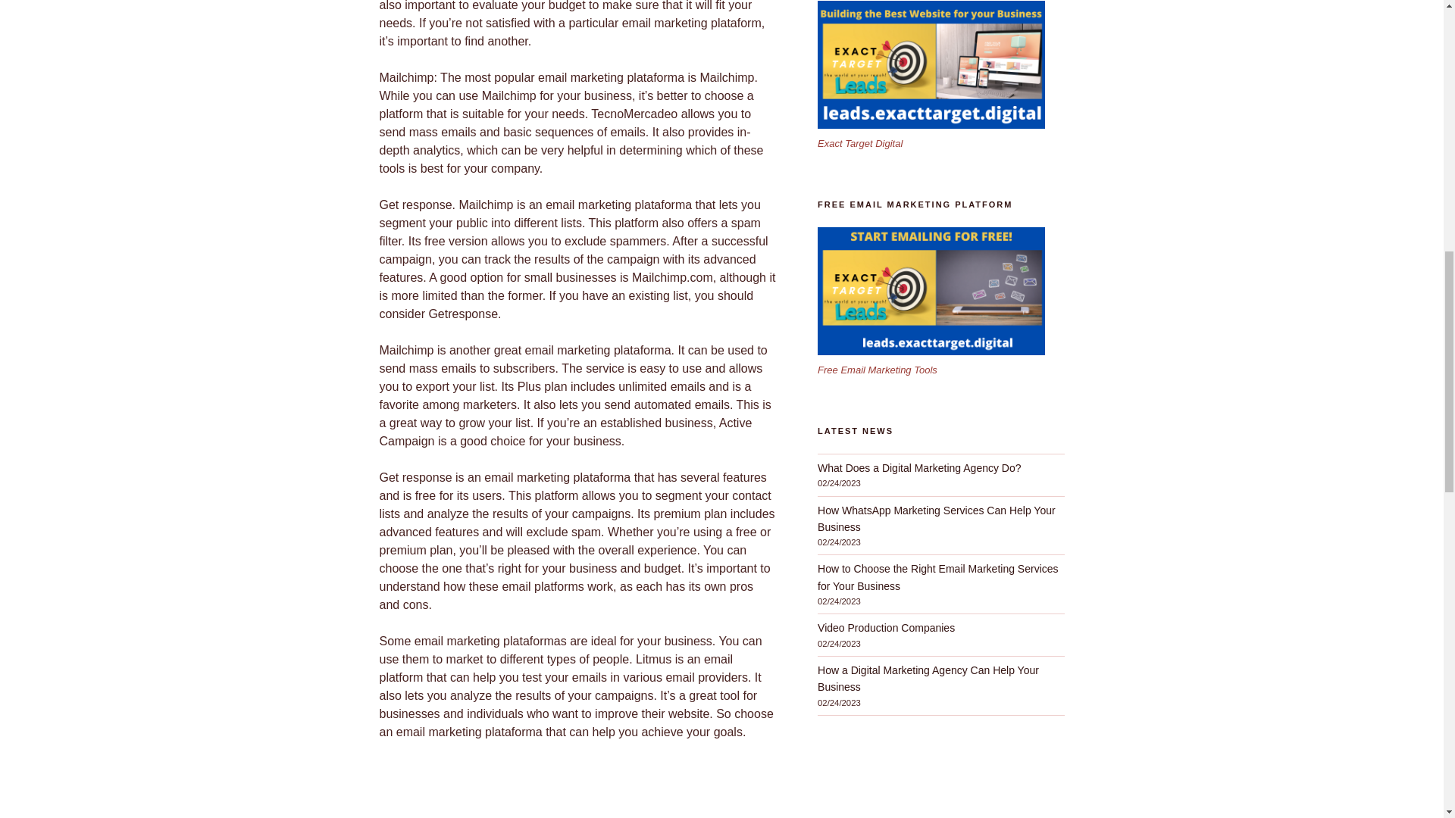 This screenshot has height=818, width=1455. What do you see at coordinates (937, 519) in the screenshot?
I see `How WhatsApp Marketing Services Can Help Your Business` at bounding box center [937, 519].